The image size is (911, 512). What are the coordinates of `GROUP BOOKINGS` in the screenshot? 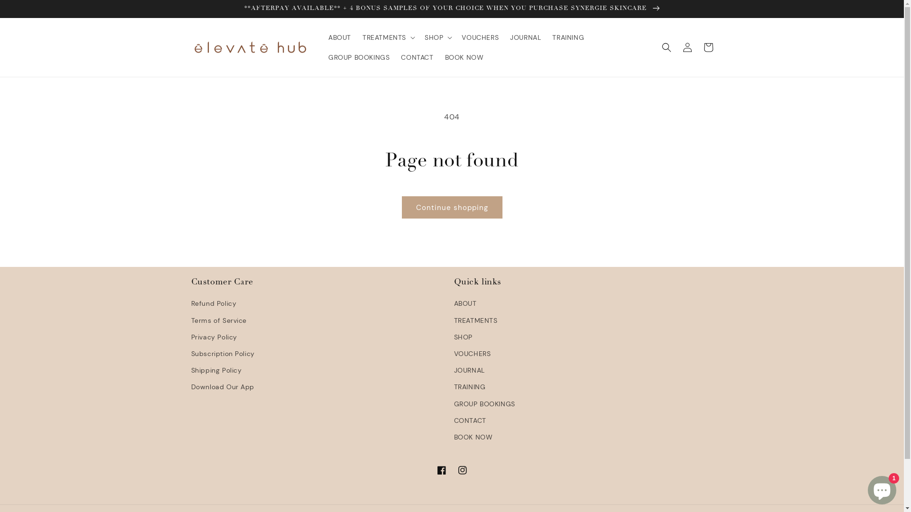 It's located at (359, 57).